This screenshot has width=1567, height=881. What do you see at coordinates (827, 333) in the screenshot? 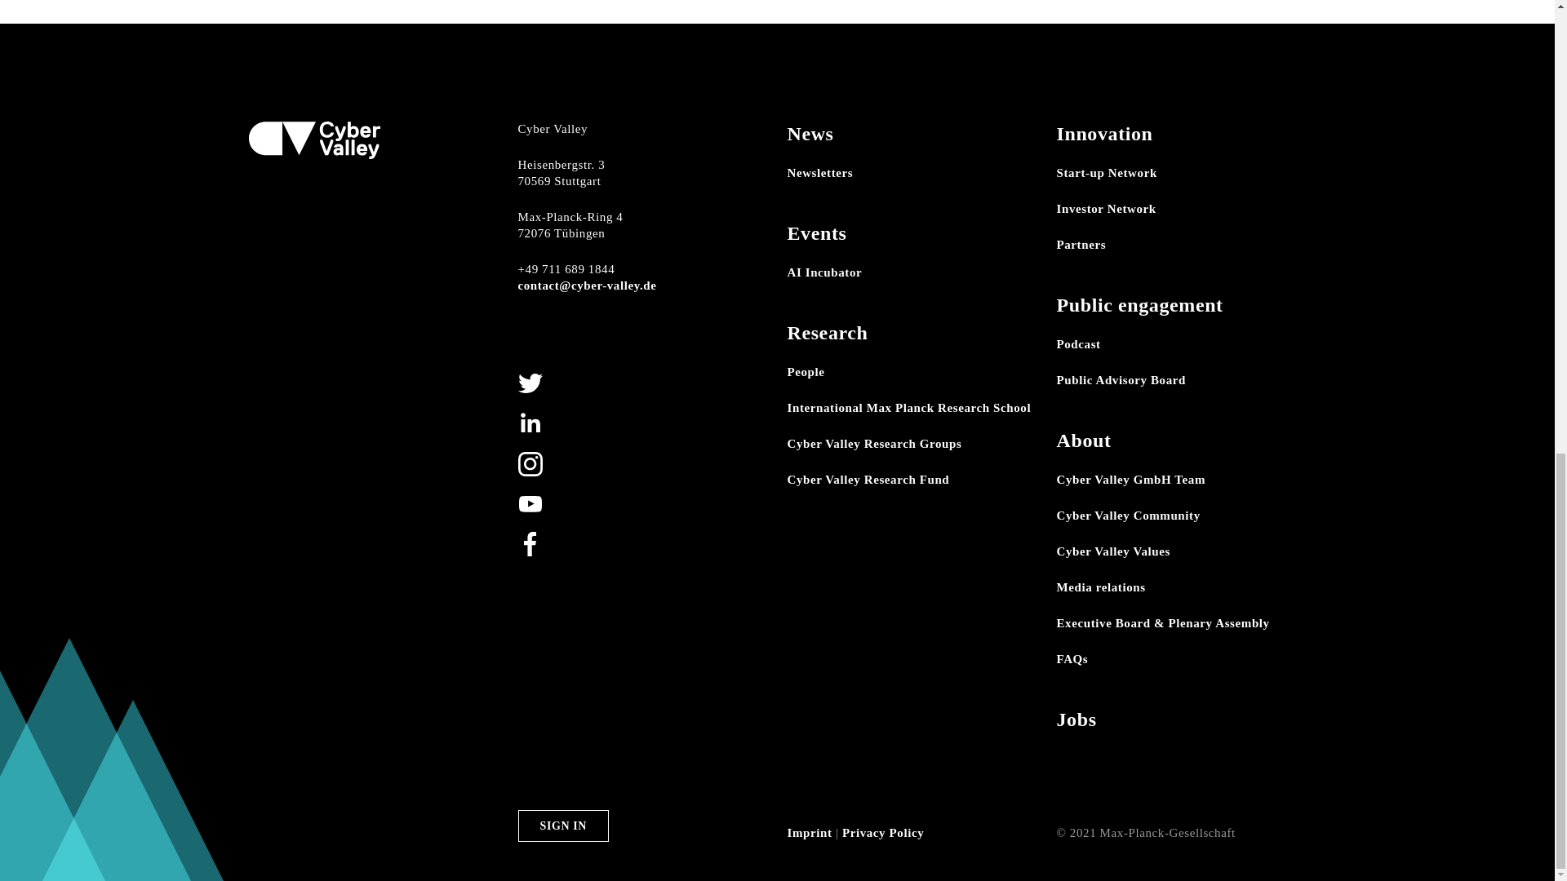
I see `Research` at bounding box center [827, 333].